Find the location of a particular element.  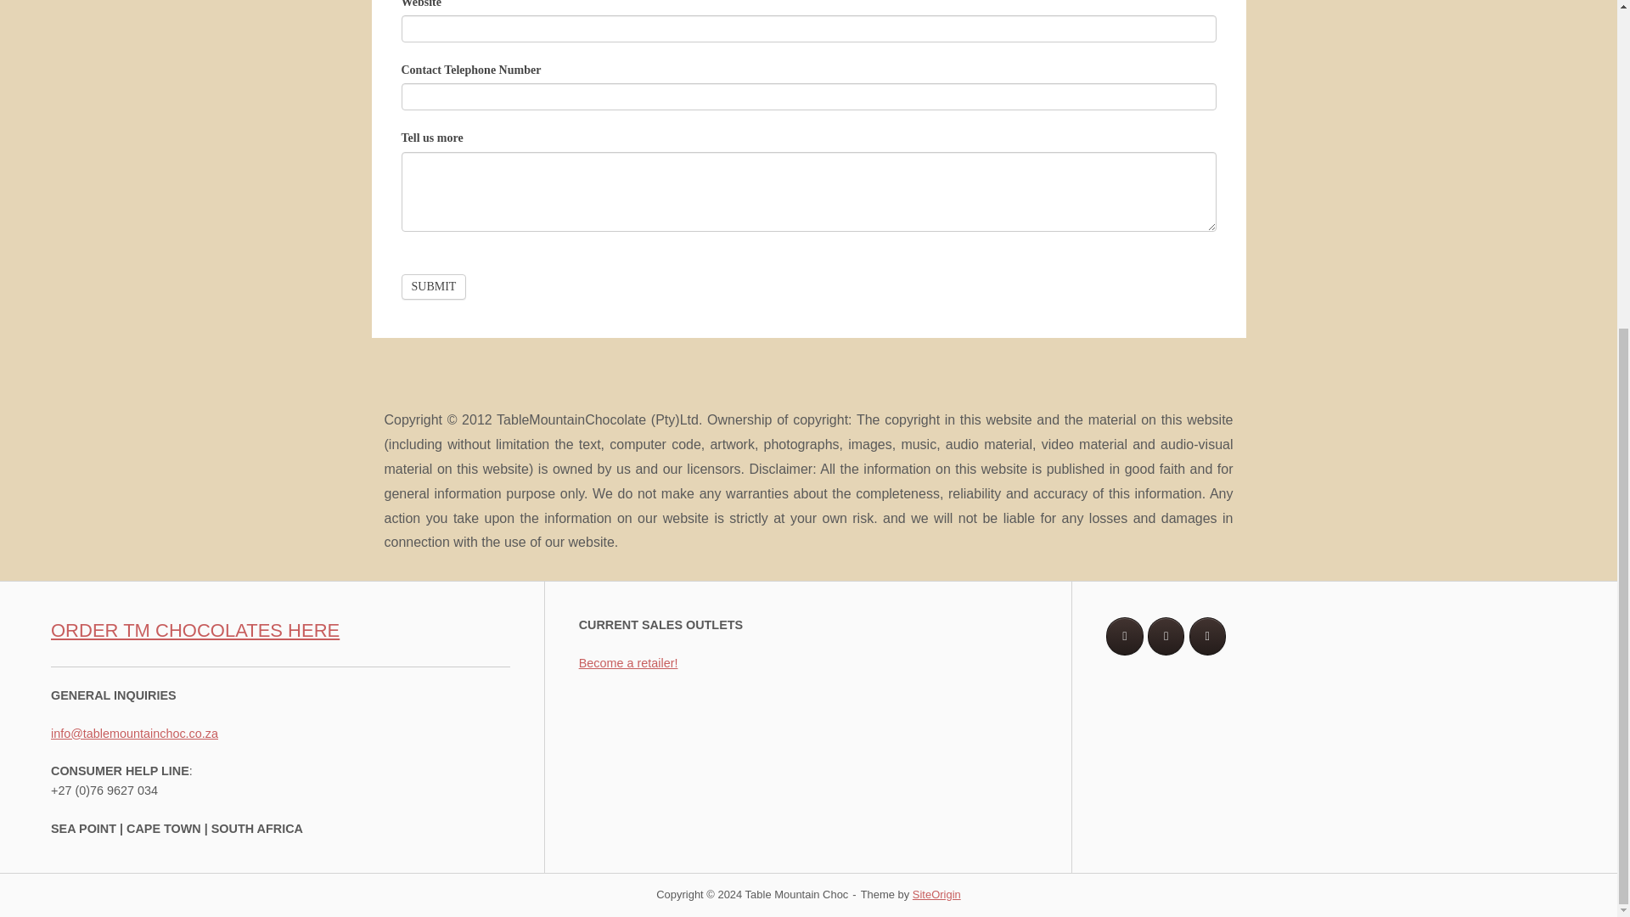

Become a retailer! is located at coordinates (628, 663).